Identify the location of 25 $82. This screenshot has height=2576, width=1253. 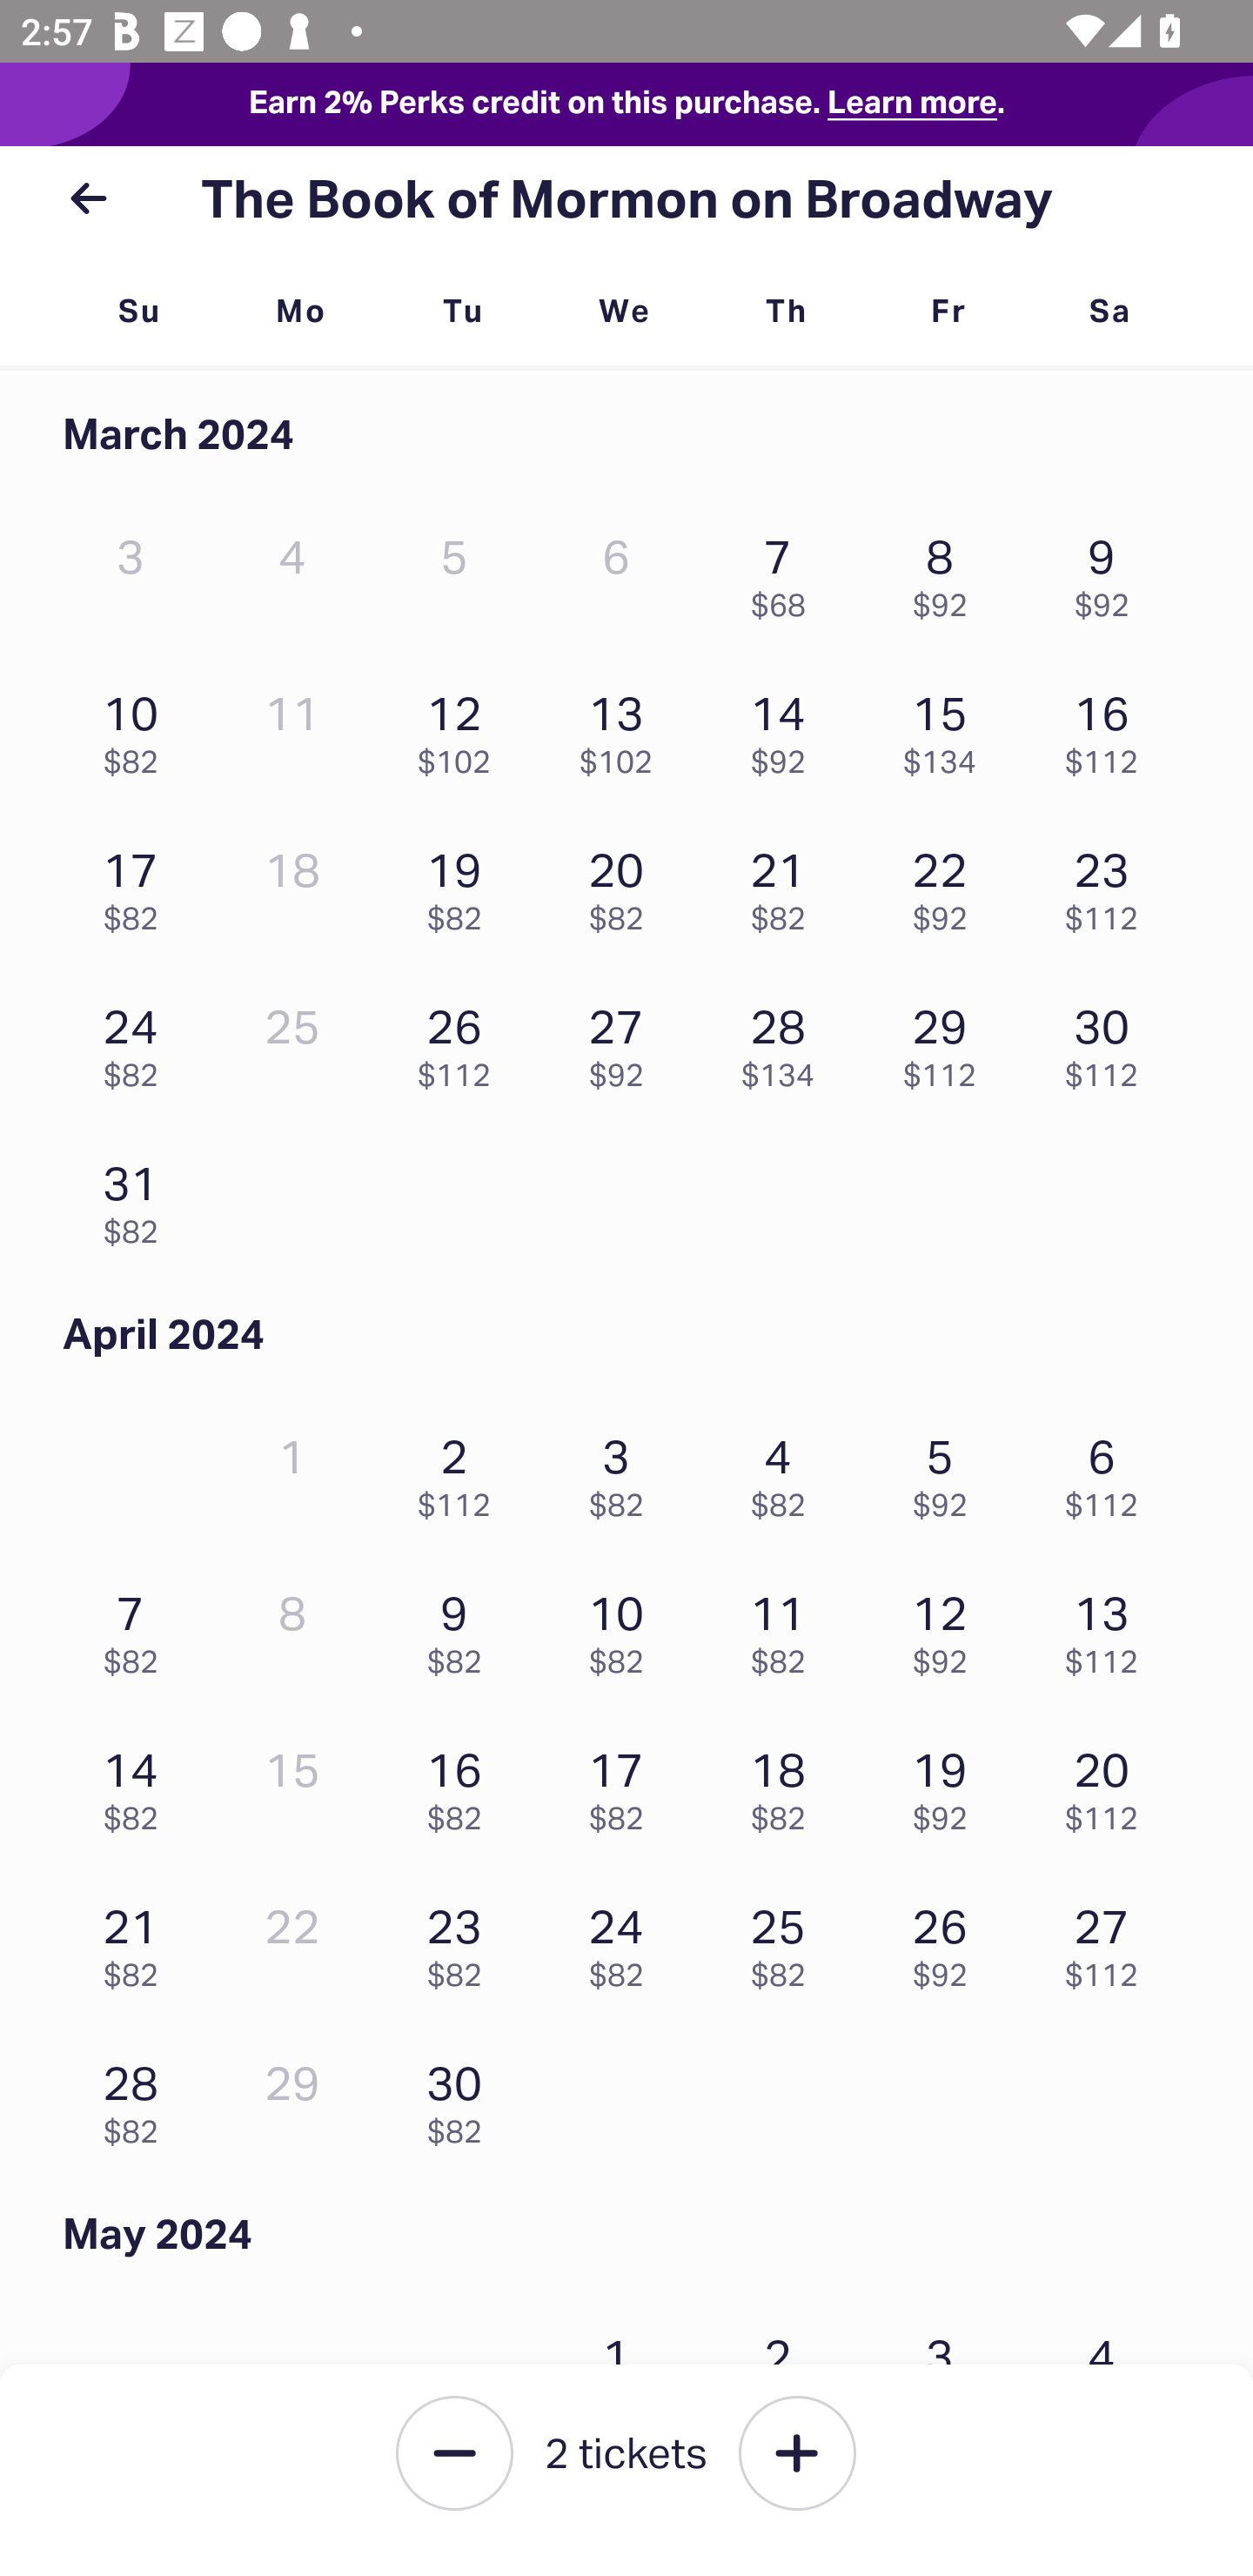
(786, 1941).